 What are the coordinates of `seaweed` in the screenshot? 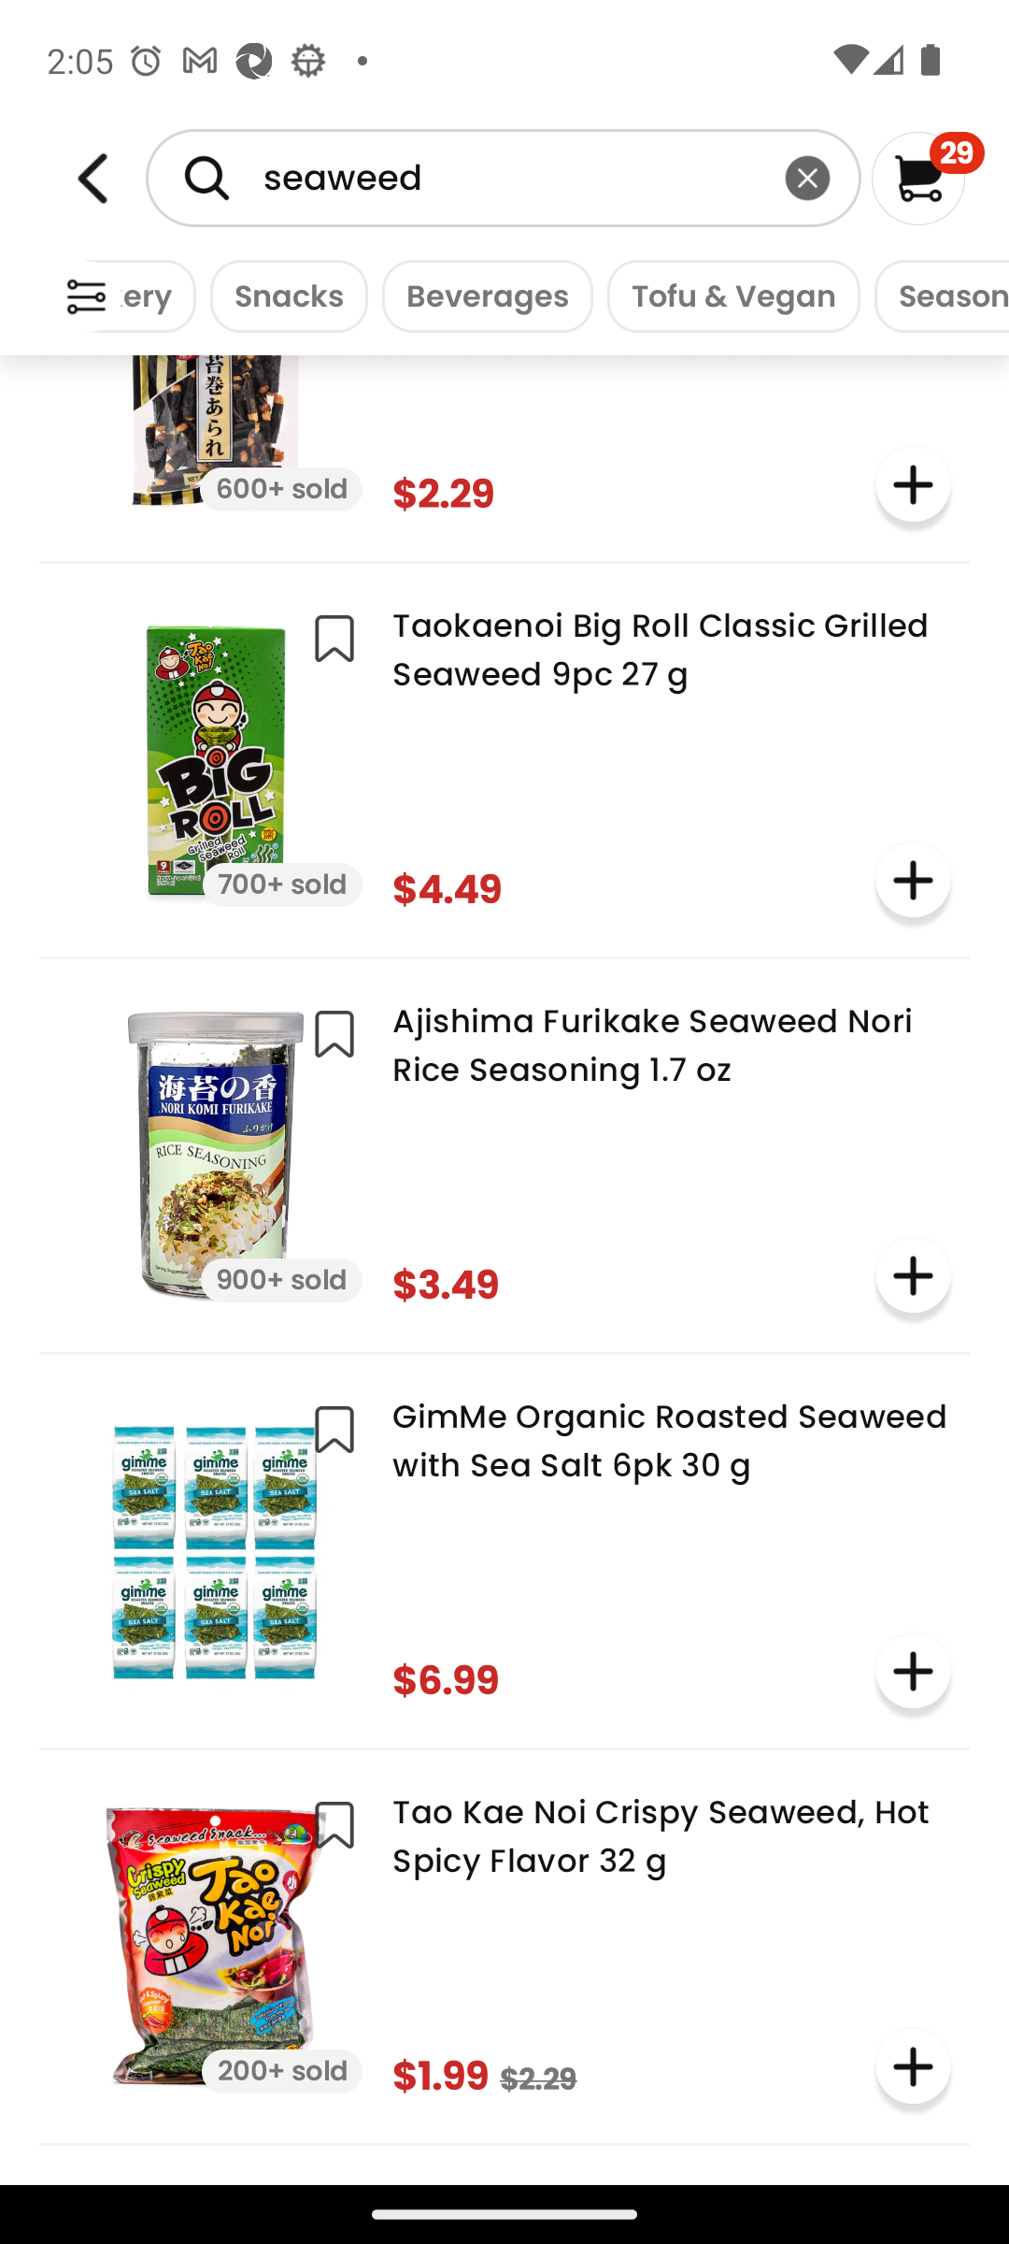 It's located at (503, 178).